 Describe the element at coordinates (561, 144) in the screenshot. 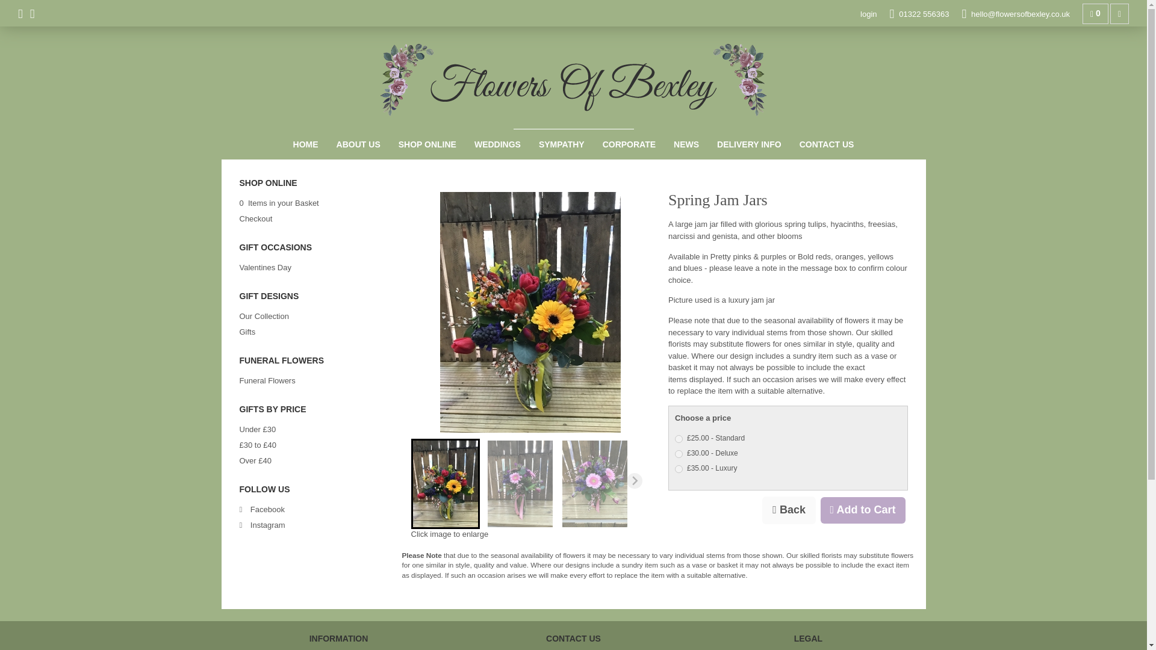

I see `Sympathy` at that location.